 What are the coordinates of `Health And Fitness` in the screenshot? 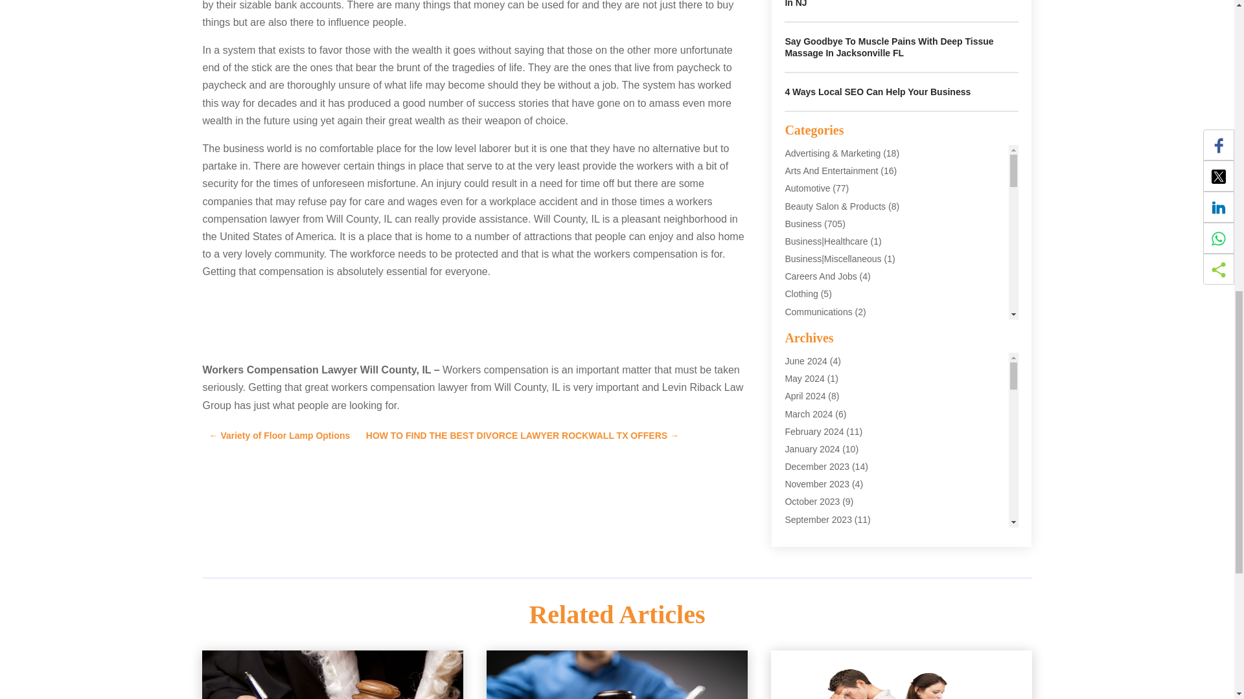 It's located at (823, 523).